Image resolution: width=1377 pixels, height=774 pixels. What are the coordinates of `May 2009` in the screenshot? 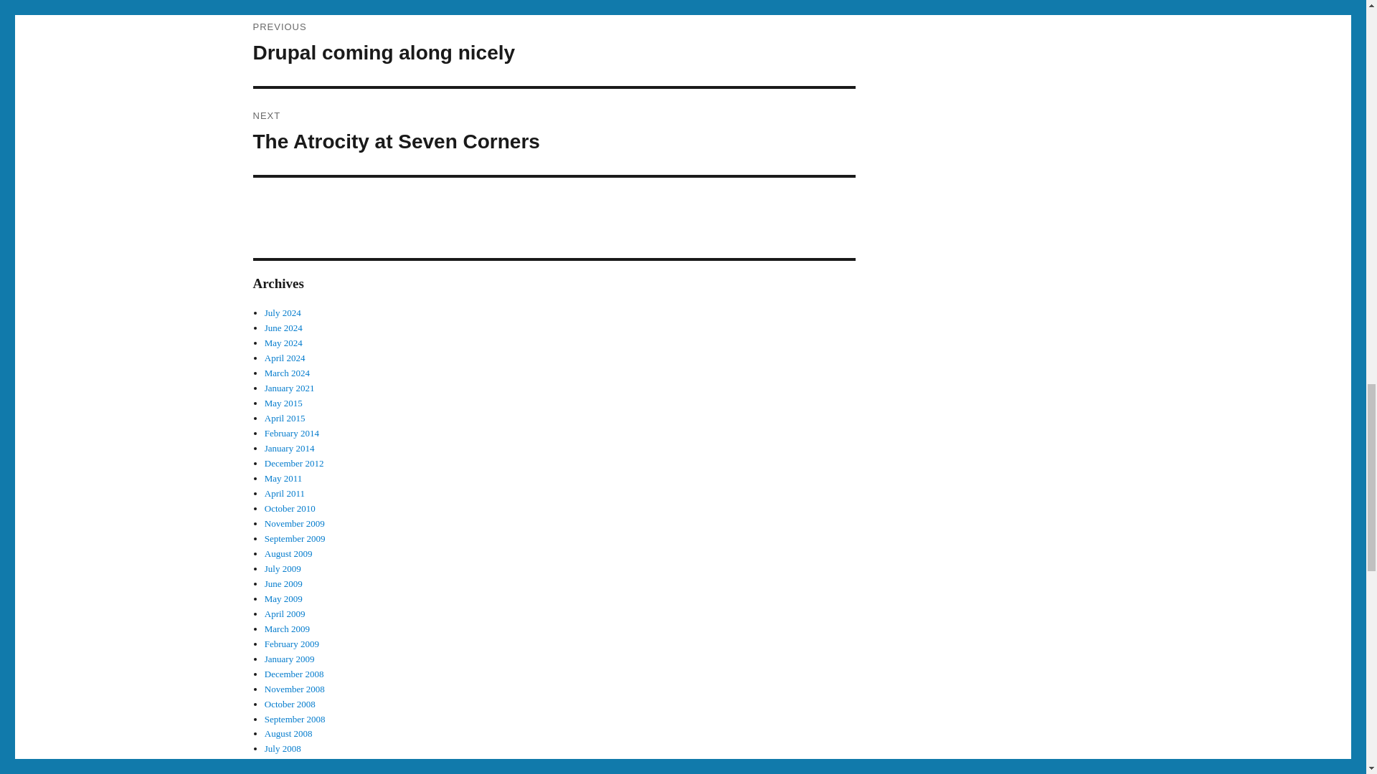 It's located at (283, 343).